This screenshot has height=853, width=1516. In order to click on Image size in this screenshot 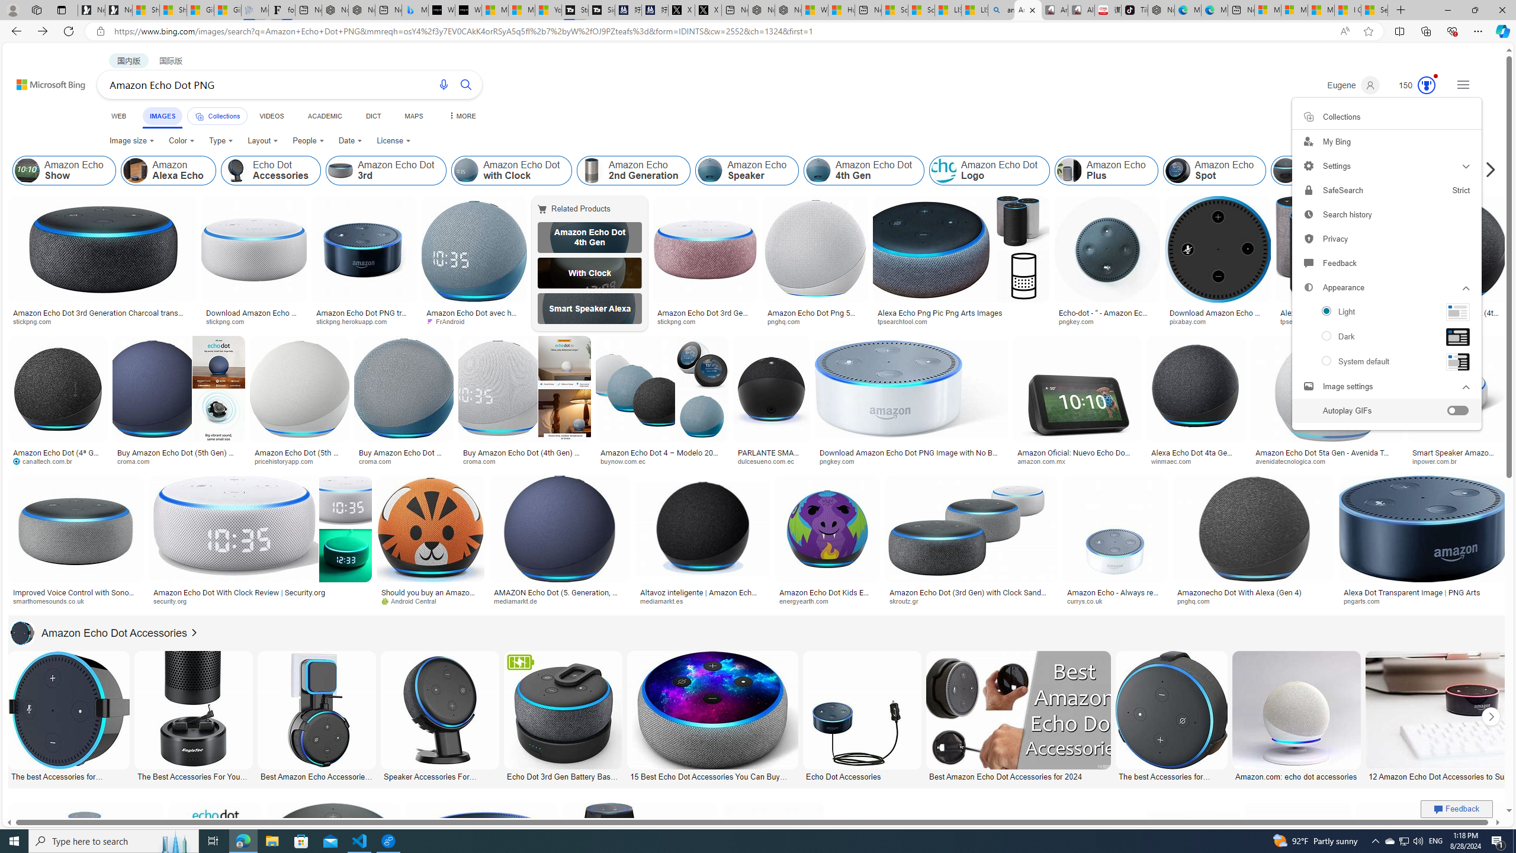, I will do `click(133, 141)`.